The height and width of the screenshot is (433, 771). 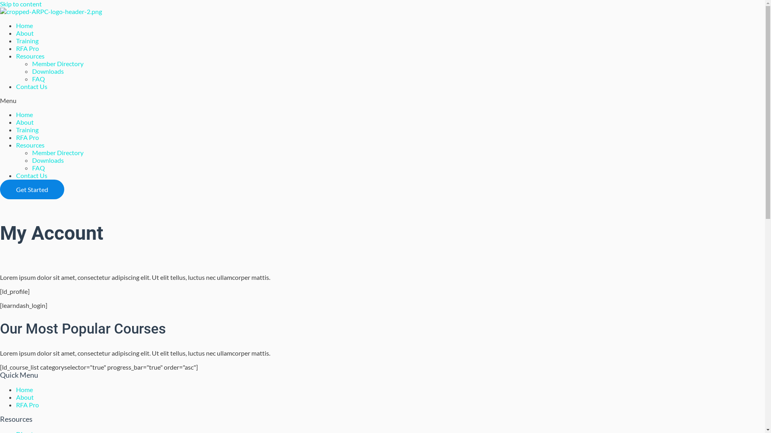 I want to click on Member Directory, so click(x=58, y=152).